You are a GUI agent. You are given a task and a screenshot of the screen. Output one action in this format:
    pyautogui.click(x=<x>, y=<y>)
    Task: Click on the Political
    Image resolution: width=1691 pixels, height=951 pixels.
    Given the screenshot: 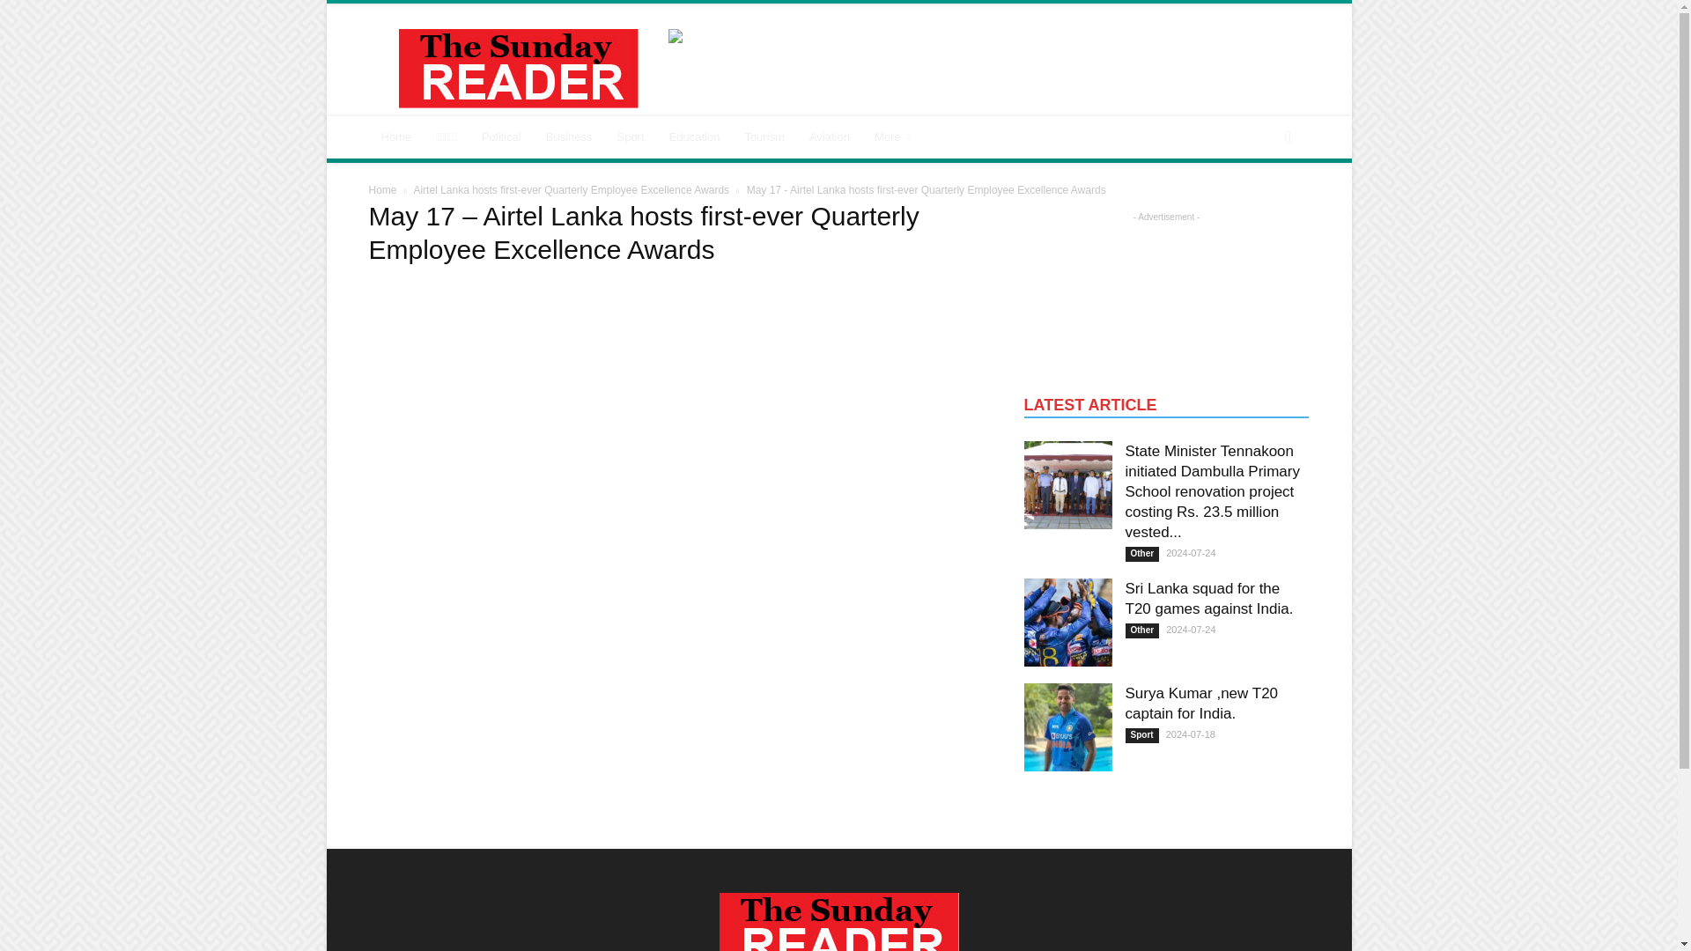 What is the action you would take?
    pyautogui.click(x=502, y=137)
    